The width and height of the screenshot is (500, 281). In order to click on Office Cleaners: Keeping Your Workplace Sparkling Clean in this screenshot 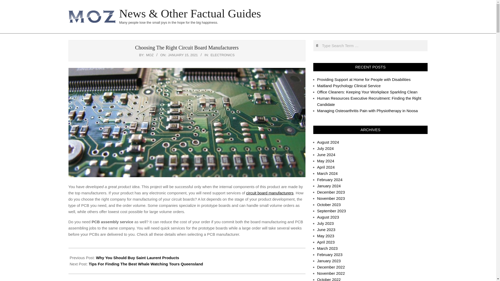, I will do `click(367, 92)`.